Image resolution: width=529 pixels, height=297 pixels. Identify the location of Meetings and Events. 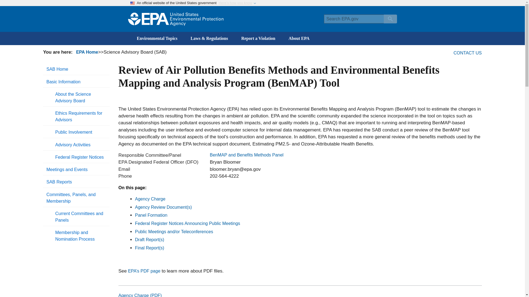
(76, 170).